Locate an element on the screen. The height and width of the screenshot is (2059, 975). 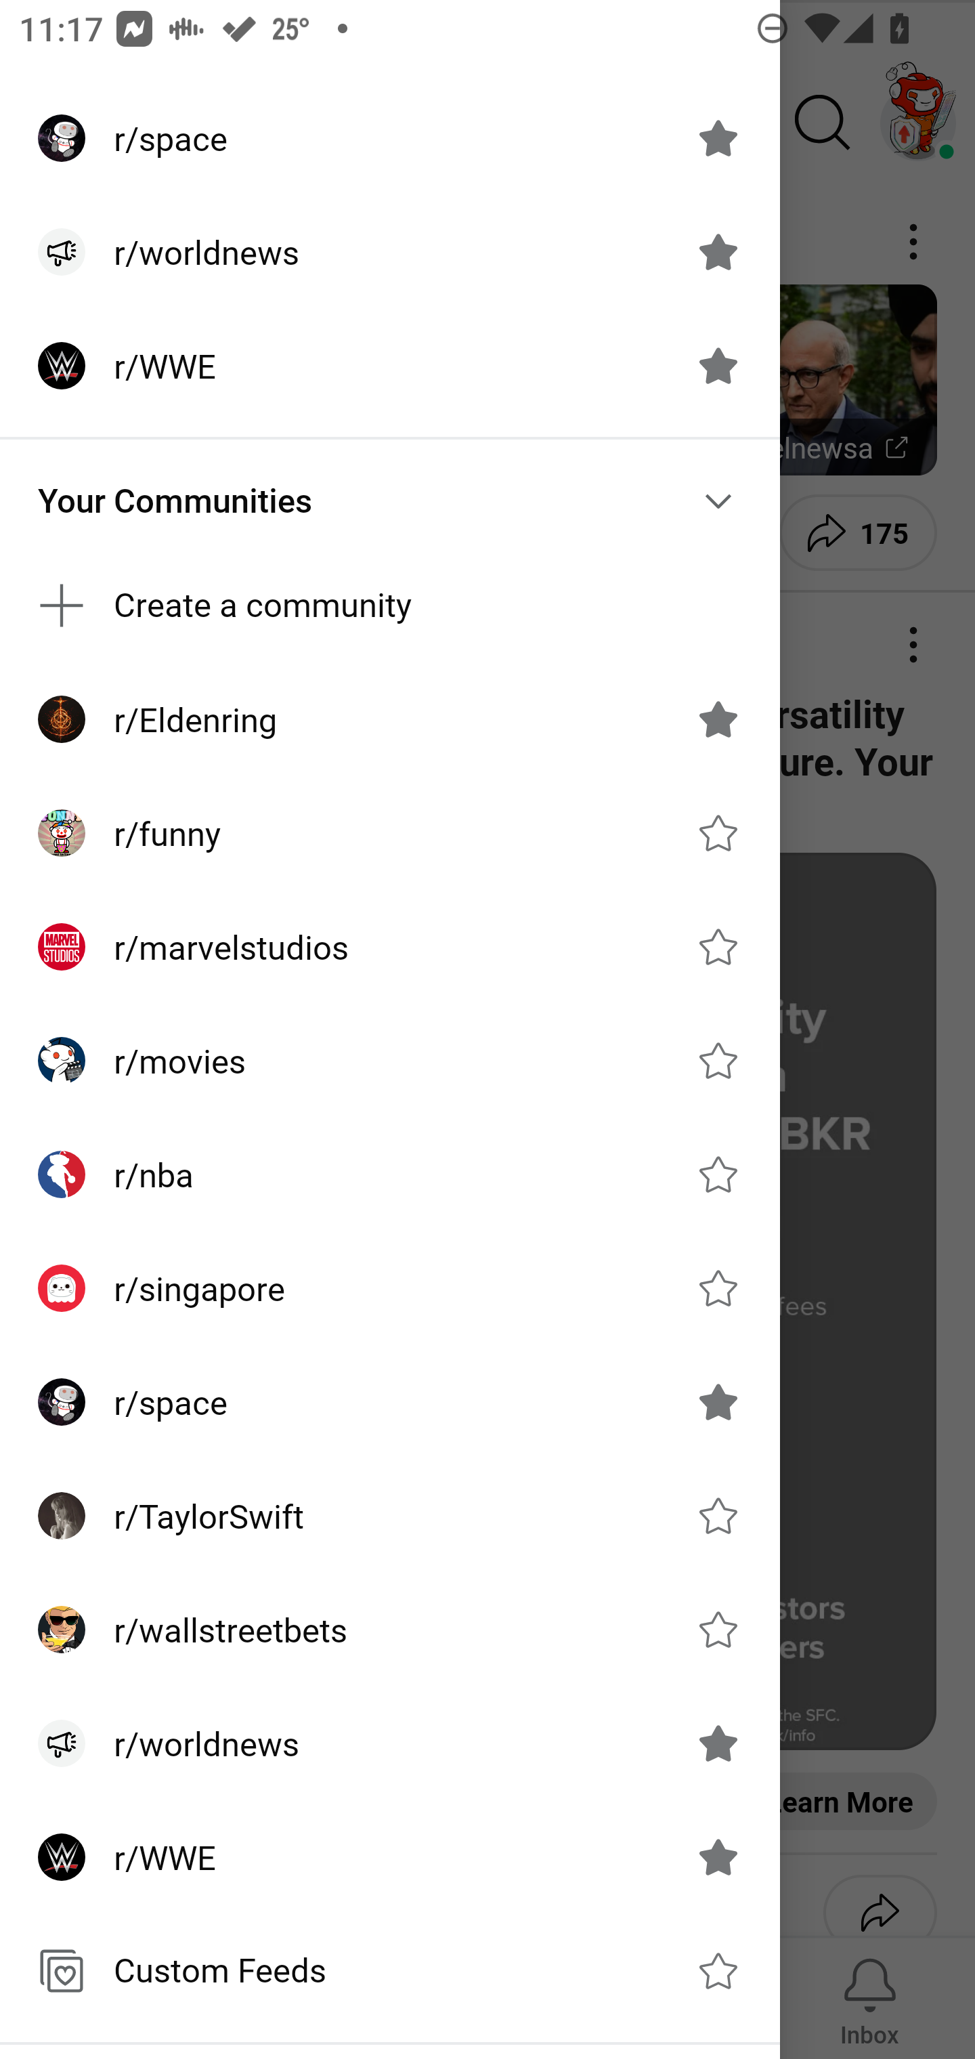
Favorite r/marvelstudios is located at coordinates (718, 947).